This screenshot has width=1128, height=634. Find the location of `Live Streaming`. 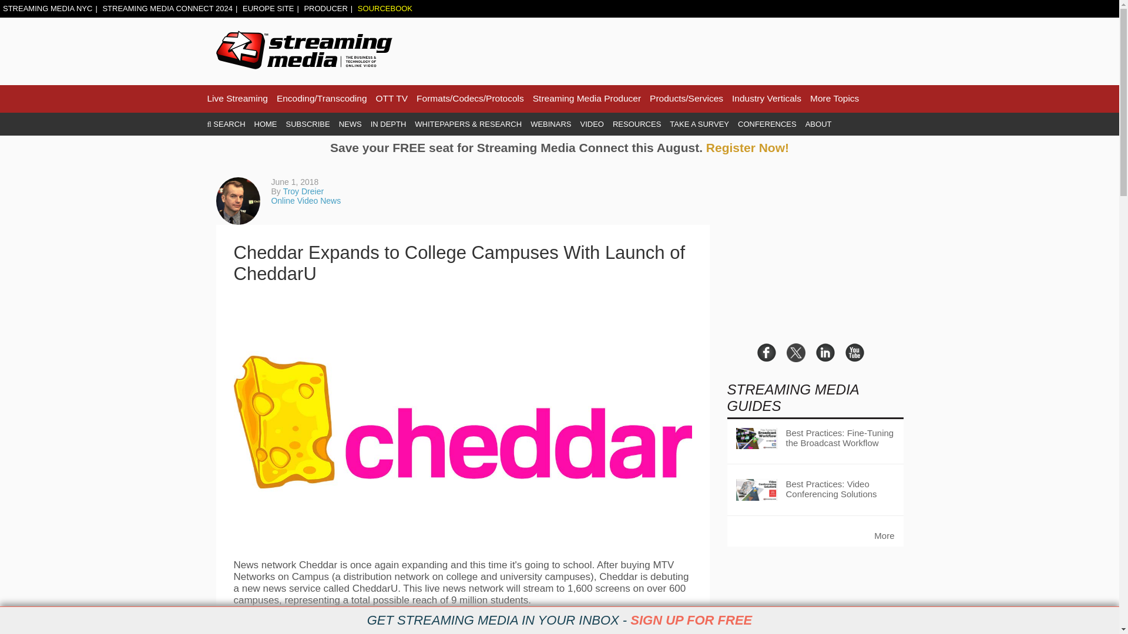

Live Streaming is located at coordinates (237, 99).